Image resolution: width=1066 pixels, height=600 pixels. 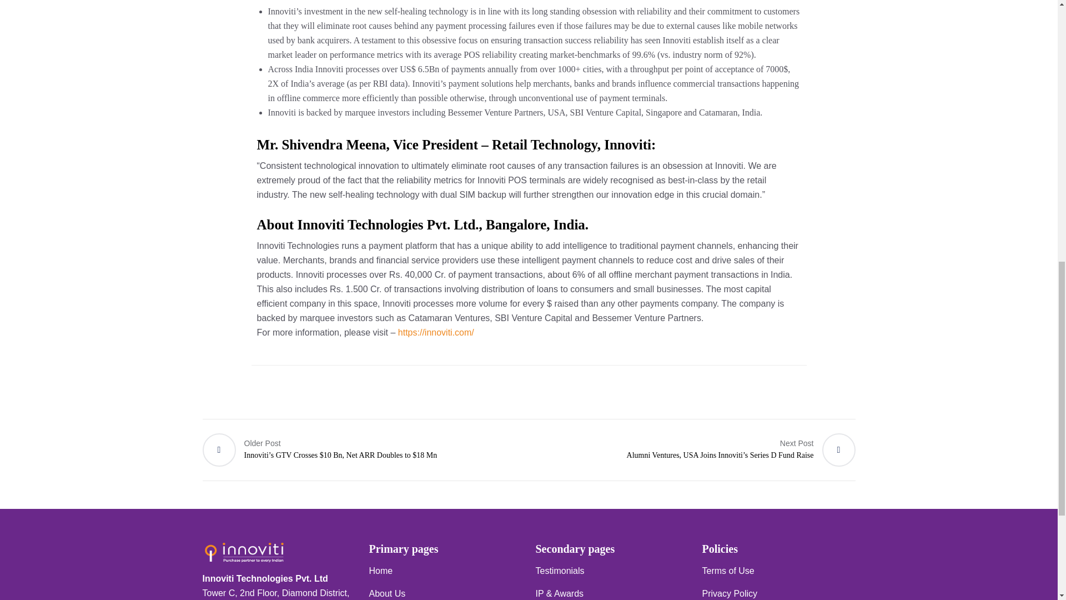 I want to click on About Us, so click(x=386, y=593).